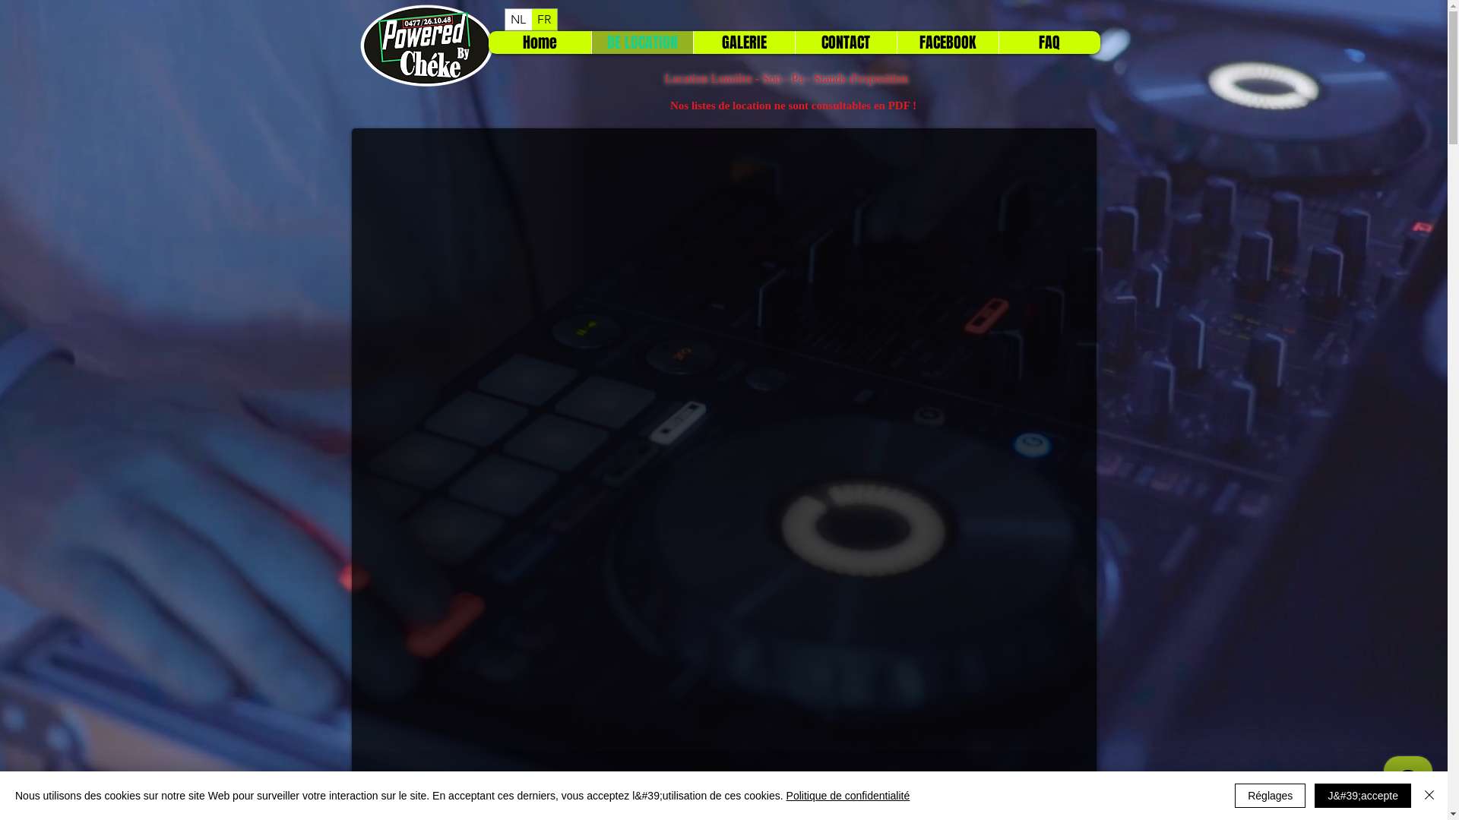  What do you see at coordinates (744, 43) in the screenshot?
I see `GALERIE` at bounding box center [744, 43].